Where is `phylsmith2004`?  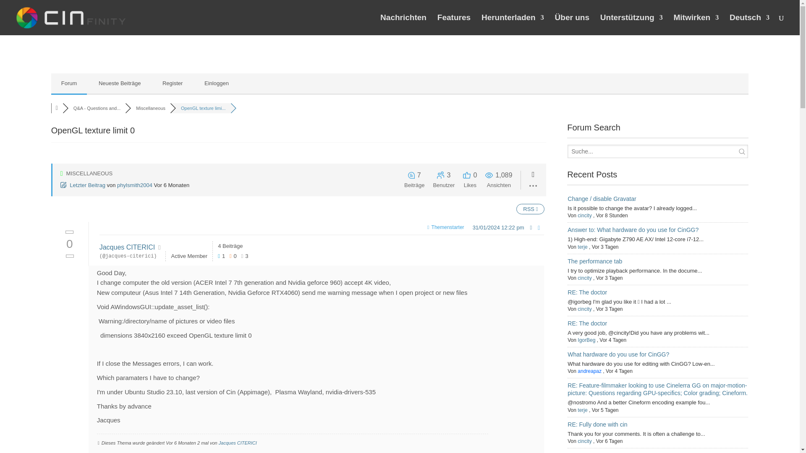
phylsmith2004 is located at coordinates (134, 185).